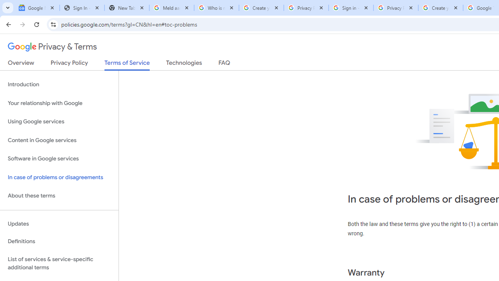 Image resolution: width=499 pixels, height=281 pixels. What do you see at coordinates (21, 64) in the screenshot?
I see `Overview` at bounding box center [21, 64].